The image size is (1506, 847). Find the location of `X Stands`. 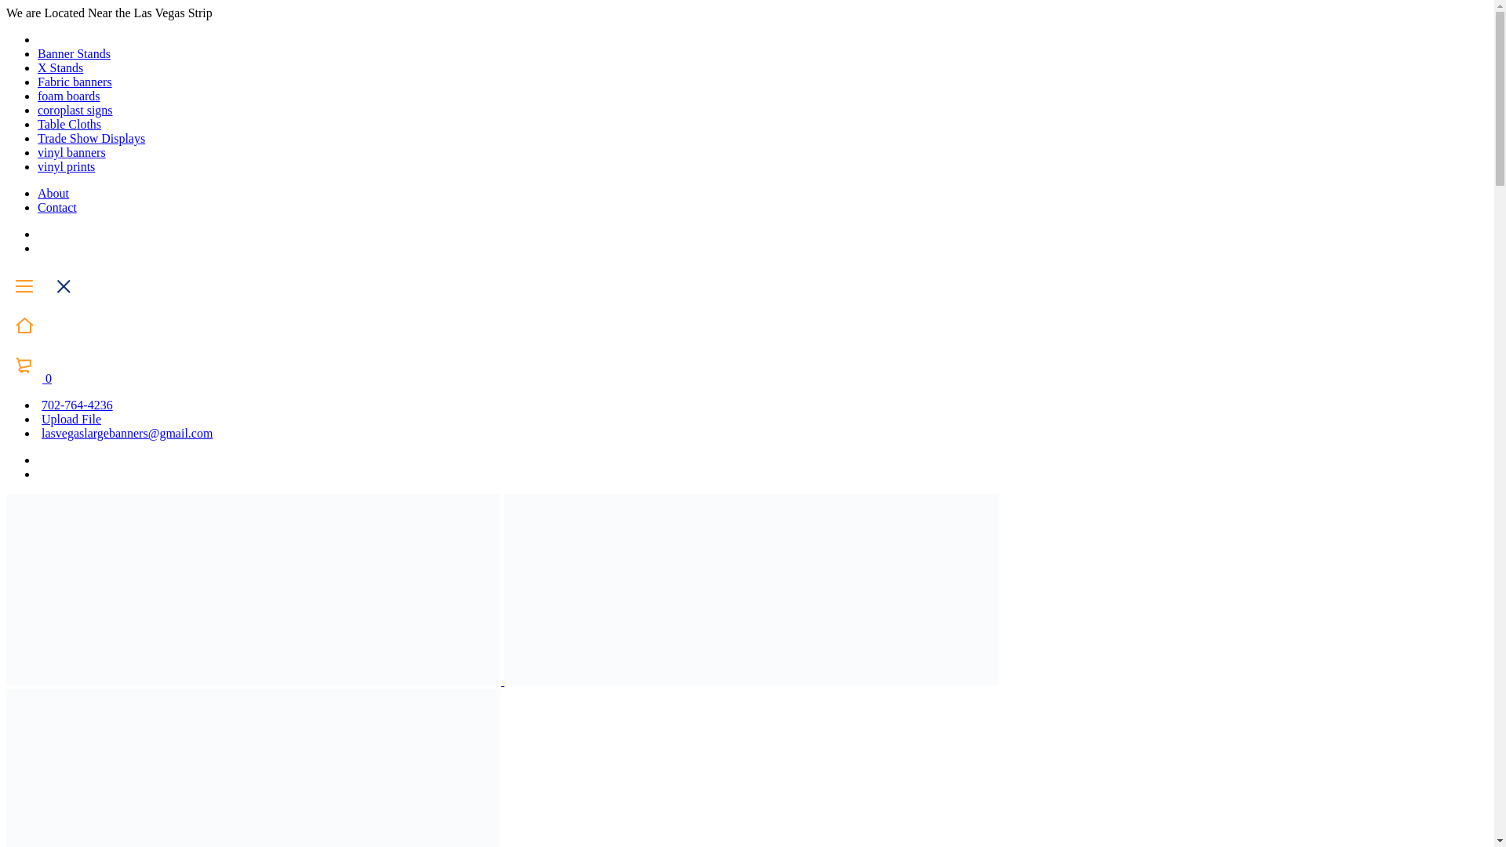

X Stands is located at coordinates (60, 67).